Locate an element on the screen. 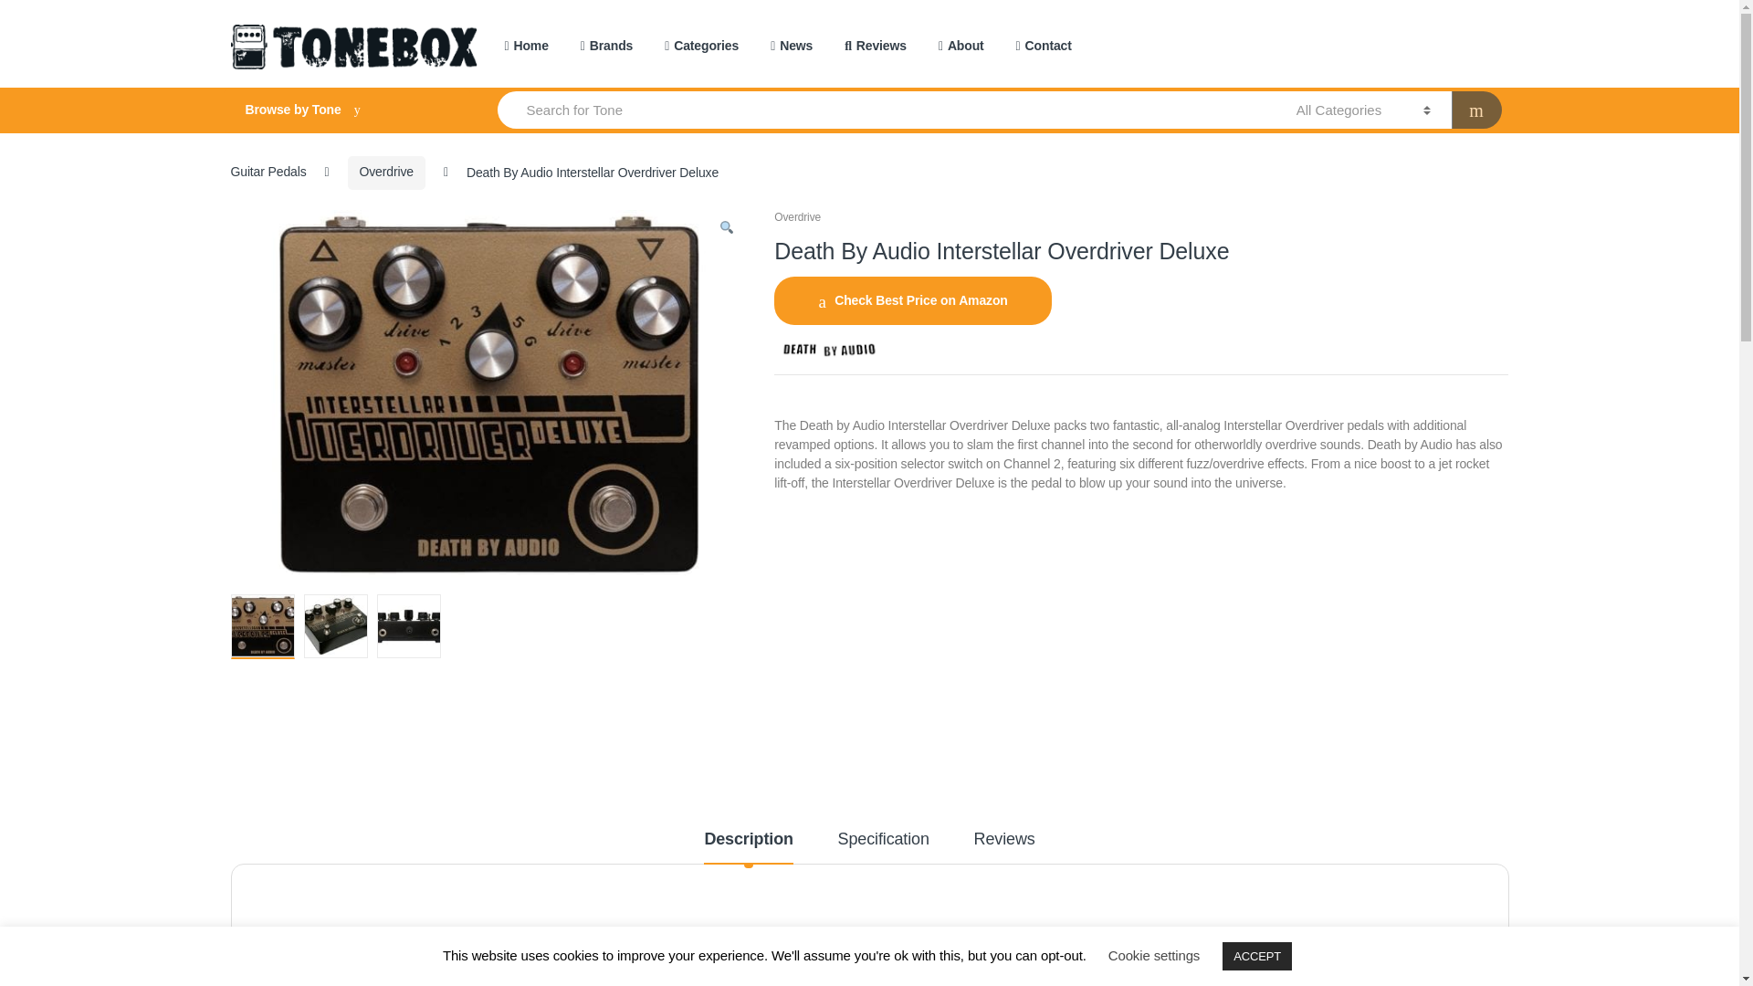  Brands is located at coordinates (606, 47).